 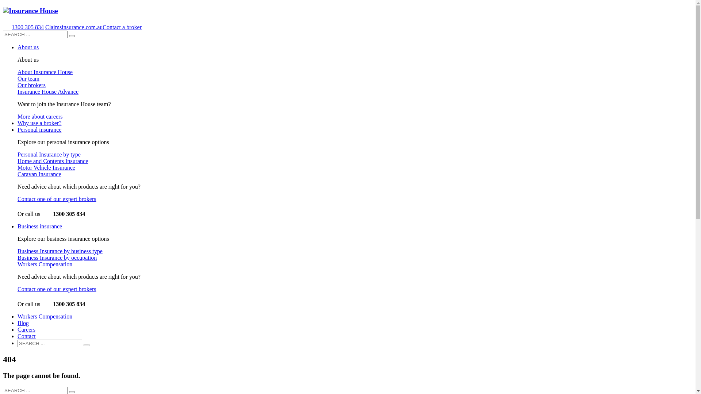 I want to click on go, so click(x=86, y=345).